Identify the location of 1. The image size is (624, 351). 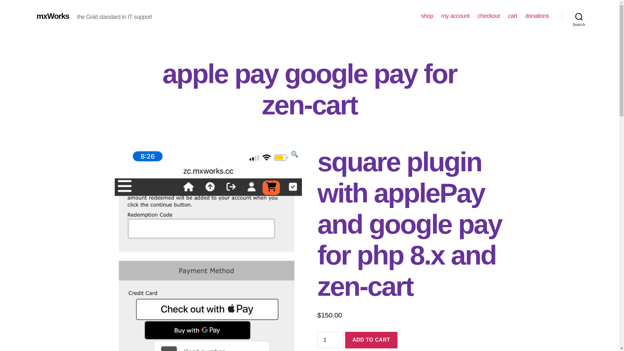
(330, 340).